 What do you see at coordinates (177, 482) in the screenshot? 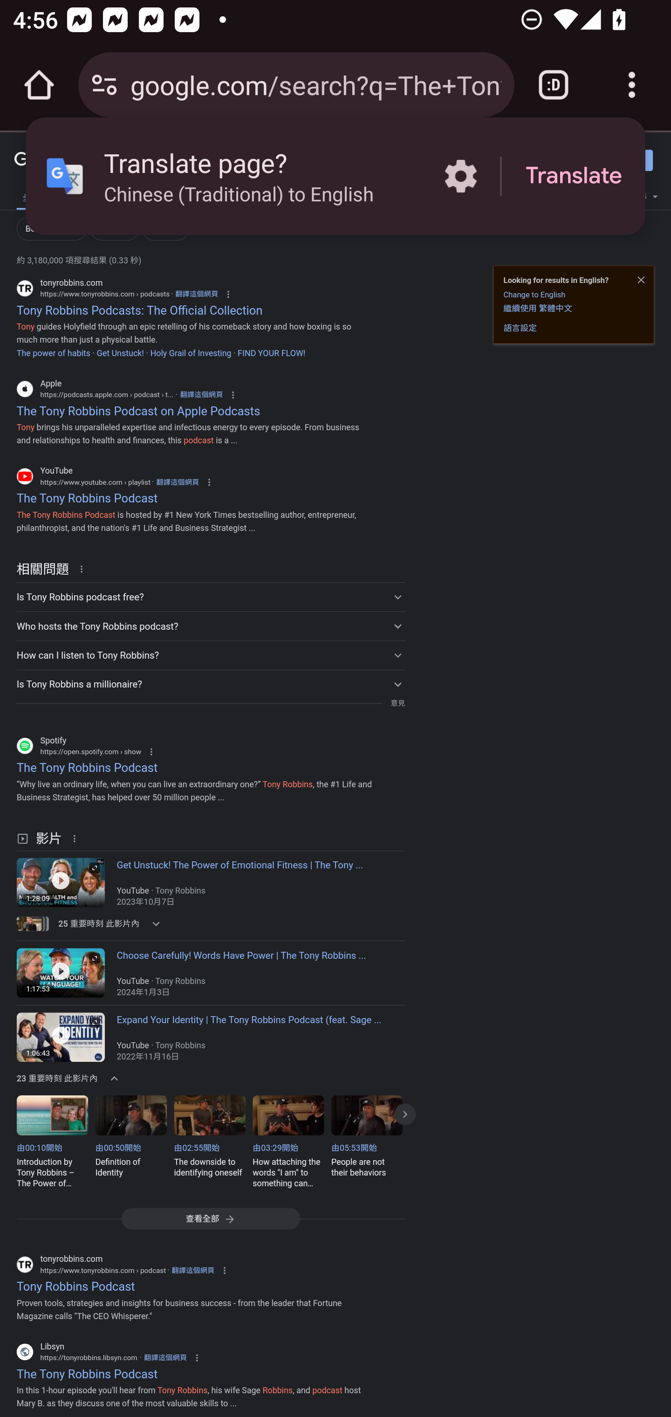
I see `翻譯這個網頁` at bounding box center [177, 482].